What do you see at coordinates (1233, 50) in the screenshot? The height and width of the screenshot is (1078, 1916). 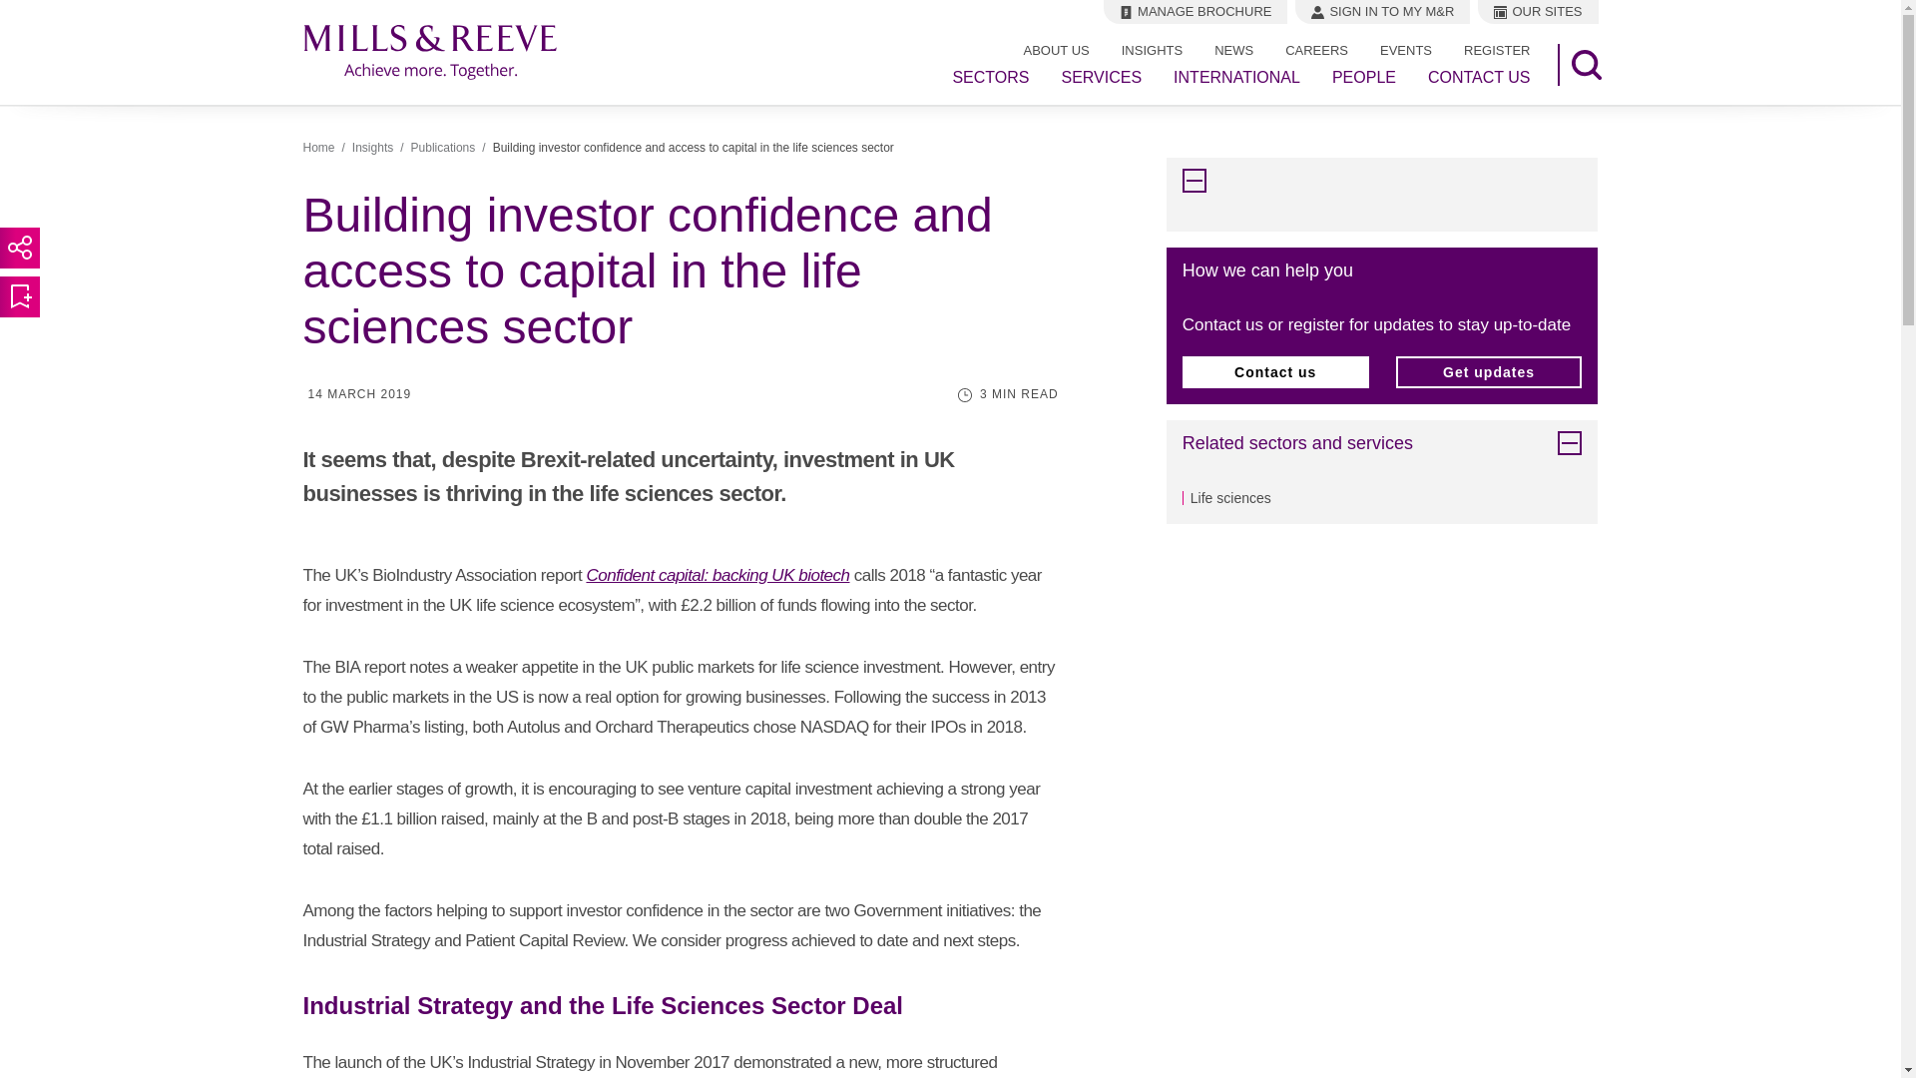 I see `NEWS` at bounding box center [1233, 50].